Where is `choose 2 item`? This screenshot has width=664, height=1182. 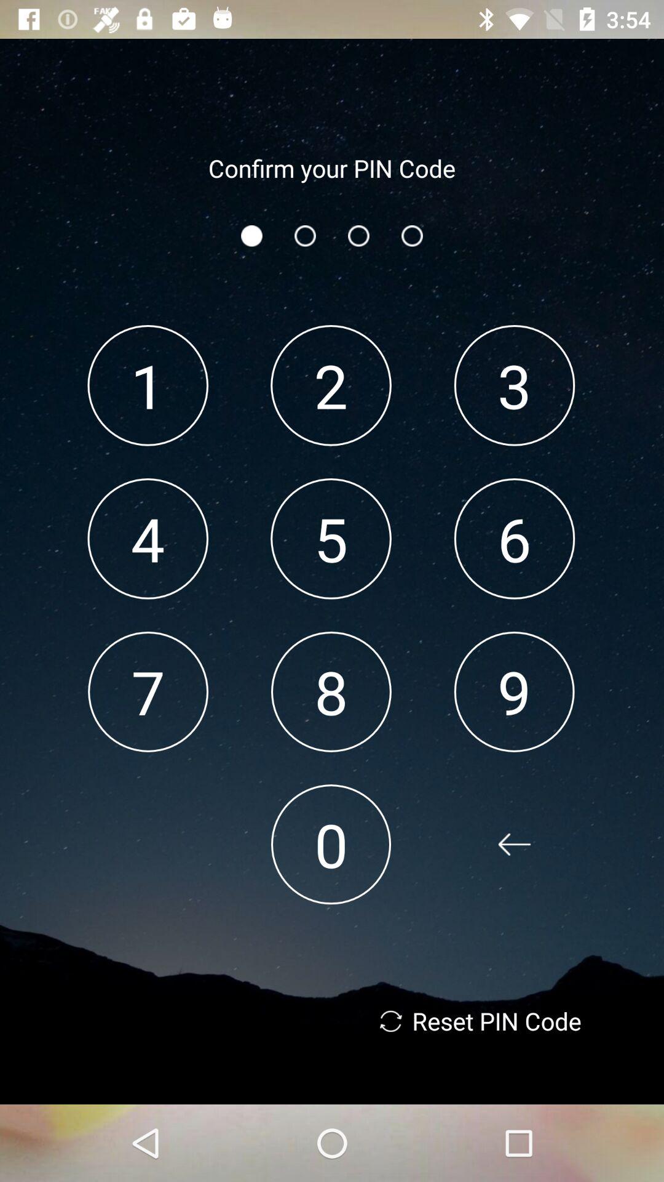 choose 2 item is located at coordinates (331, 385).